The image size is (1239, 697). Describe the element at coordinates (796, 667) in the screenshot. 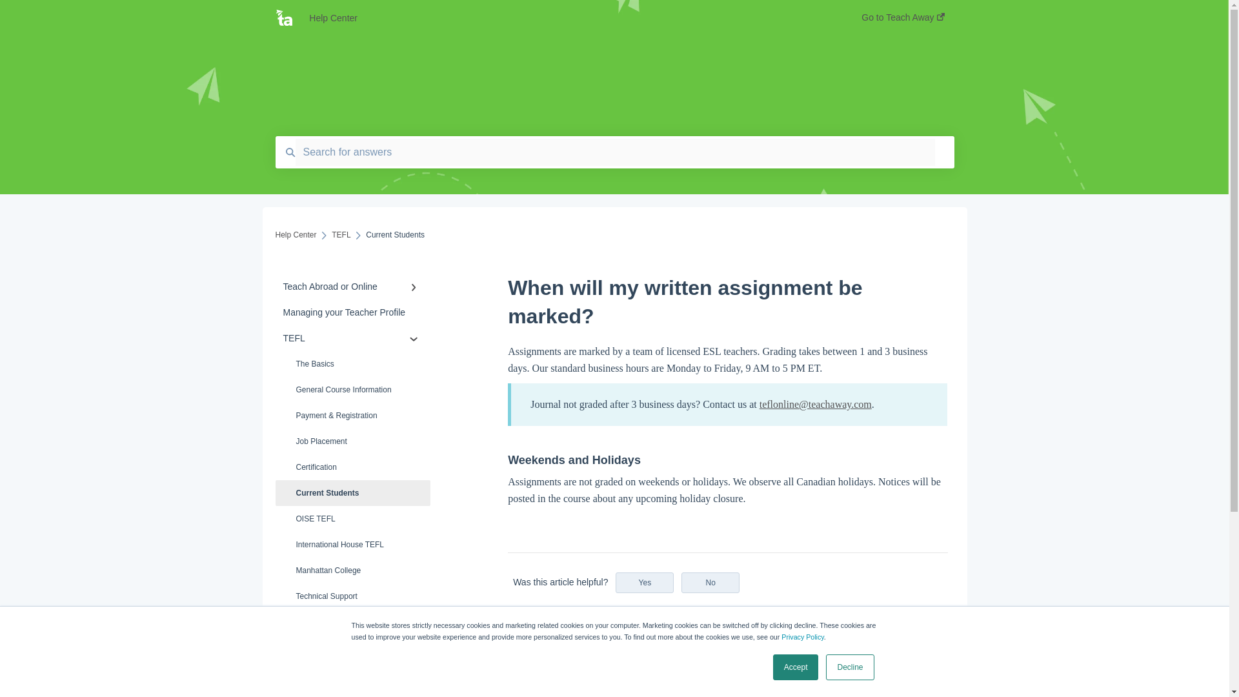

I see `Accept` at that location.